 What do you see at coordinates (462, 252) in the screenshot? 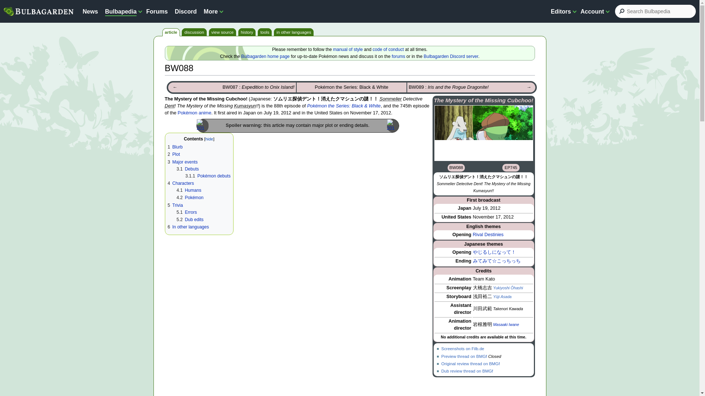
I see `List of Japanese opening themes` at bounding box center [462, 252].